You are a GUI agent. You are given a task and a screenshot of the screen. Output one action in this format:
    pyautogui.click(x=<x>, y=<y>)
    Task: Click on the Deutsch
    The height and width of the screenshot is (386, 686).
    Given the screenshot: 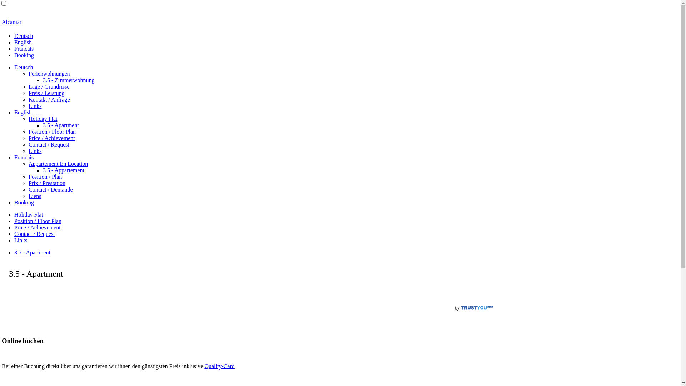 What is the action you would take?
    pyautogui.click(x=24, y=36)
    